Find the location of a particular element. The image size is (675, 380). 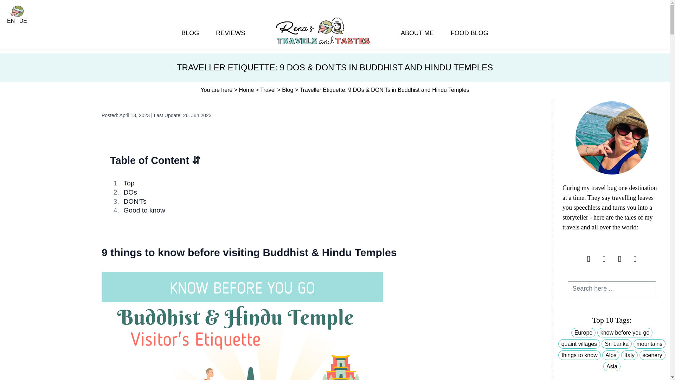

Home is located at coordinates (247, 90).